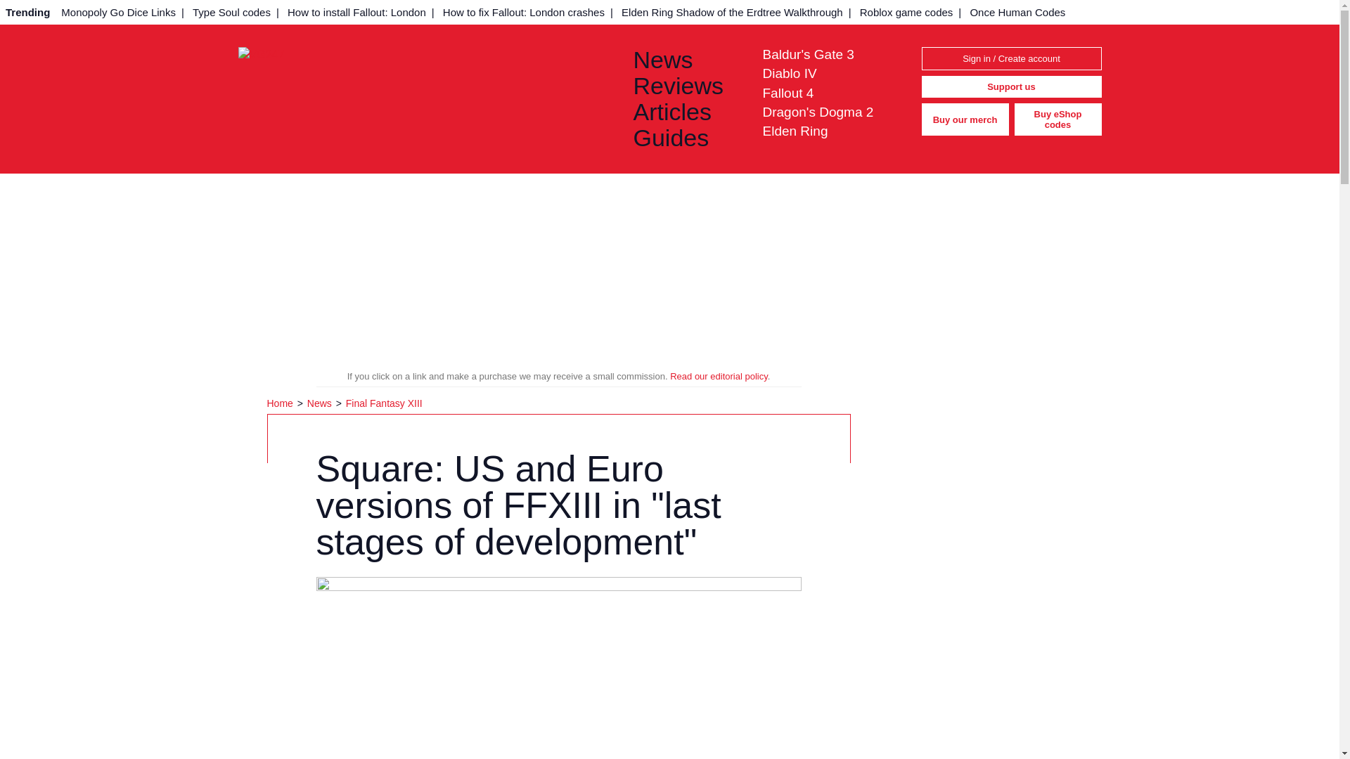  Describe the element at coordinates (795, 131) in the screenshot. I see `Elden Ring` at that location.